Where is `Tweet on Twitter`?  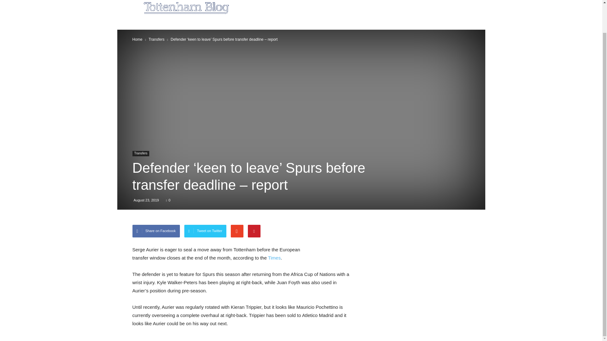 Tweet on Twitter is located at coordinates (205, 231).